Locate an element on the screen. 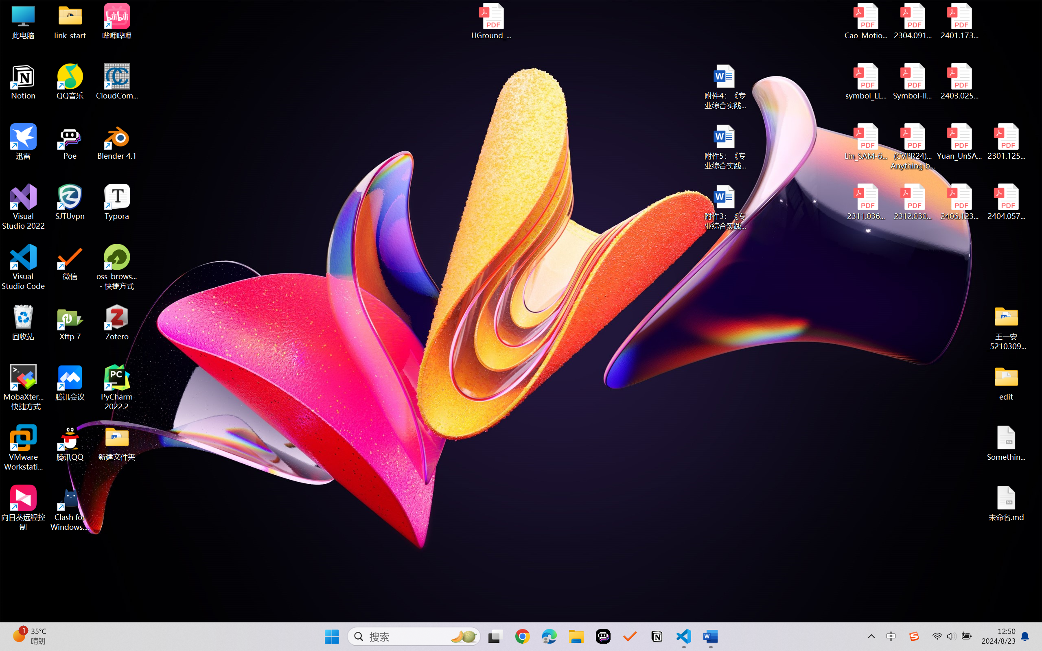 The image size is (1042, 651). 2301.12597v3.pdf is located at coordinates (1006, 142).